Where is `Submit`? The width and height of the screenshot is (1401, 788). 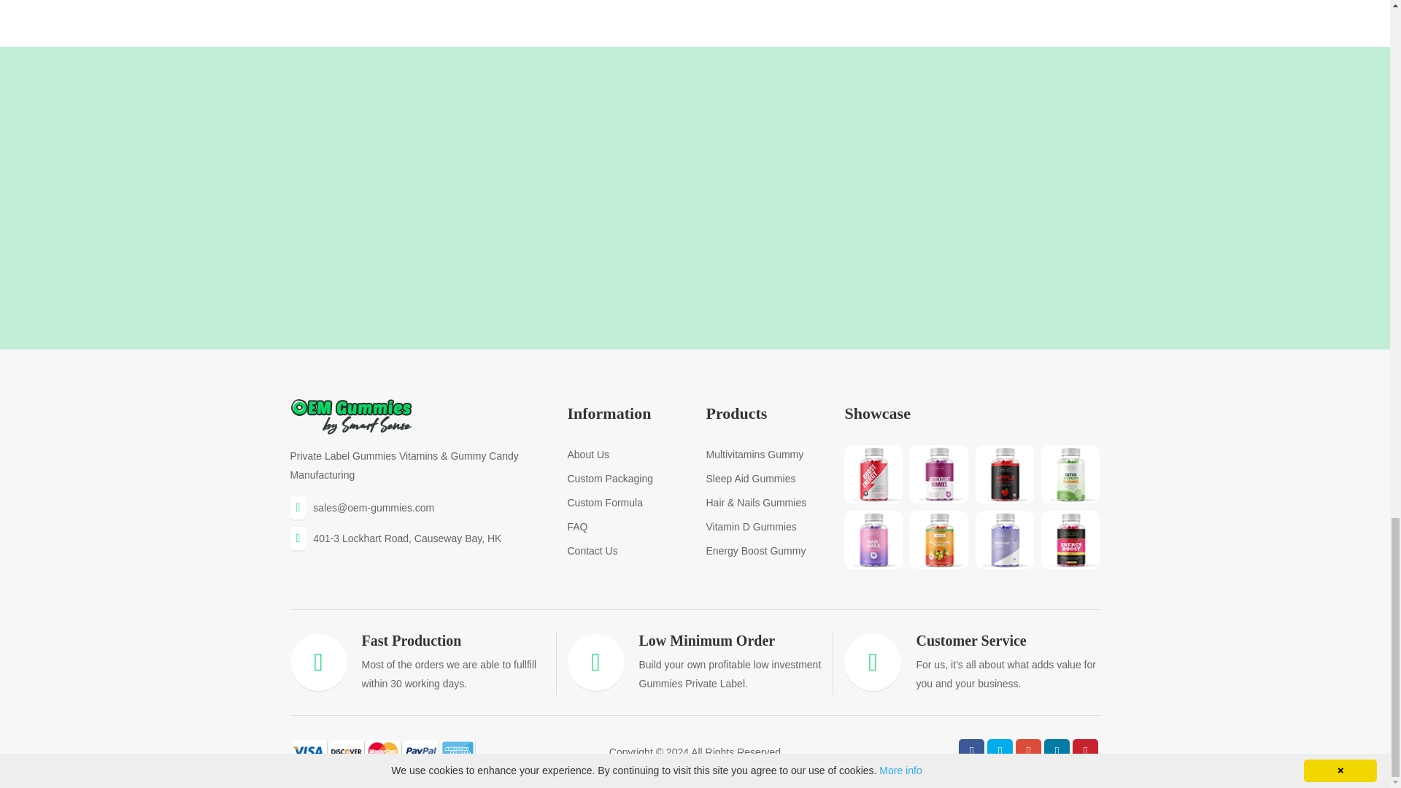 Submit is located at coordinates (854, 254).